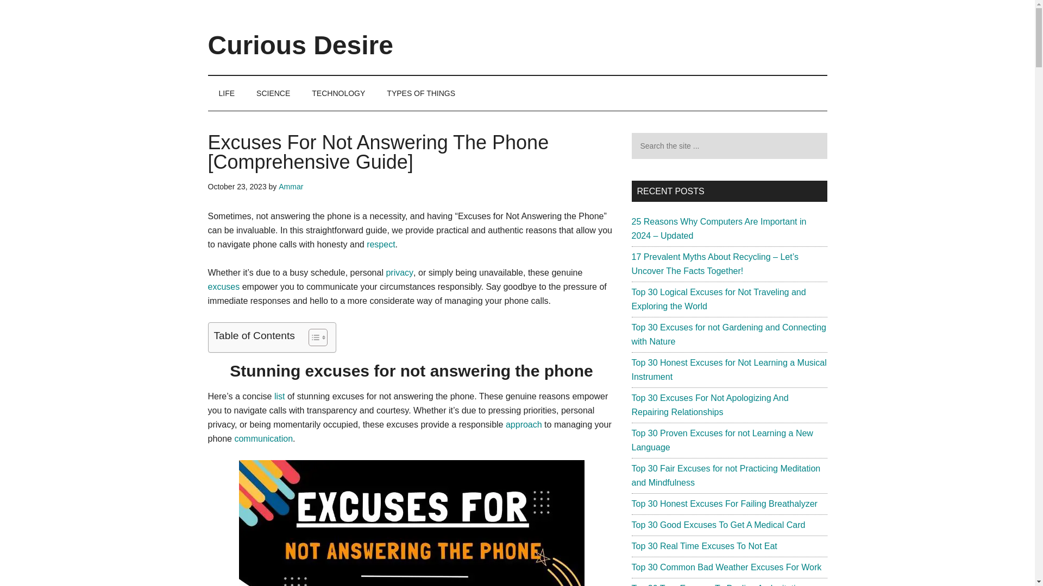 This screenshot has width=1043, height=586. Describe the element at coordinates (420, 93) in the screenshot. I see `TYPES OF THINGS` at that location.